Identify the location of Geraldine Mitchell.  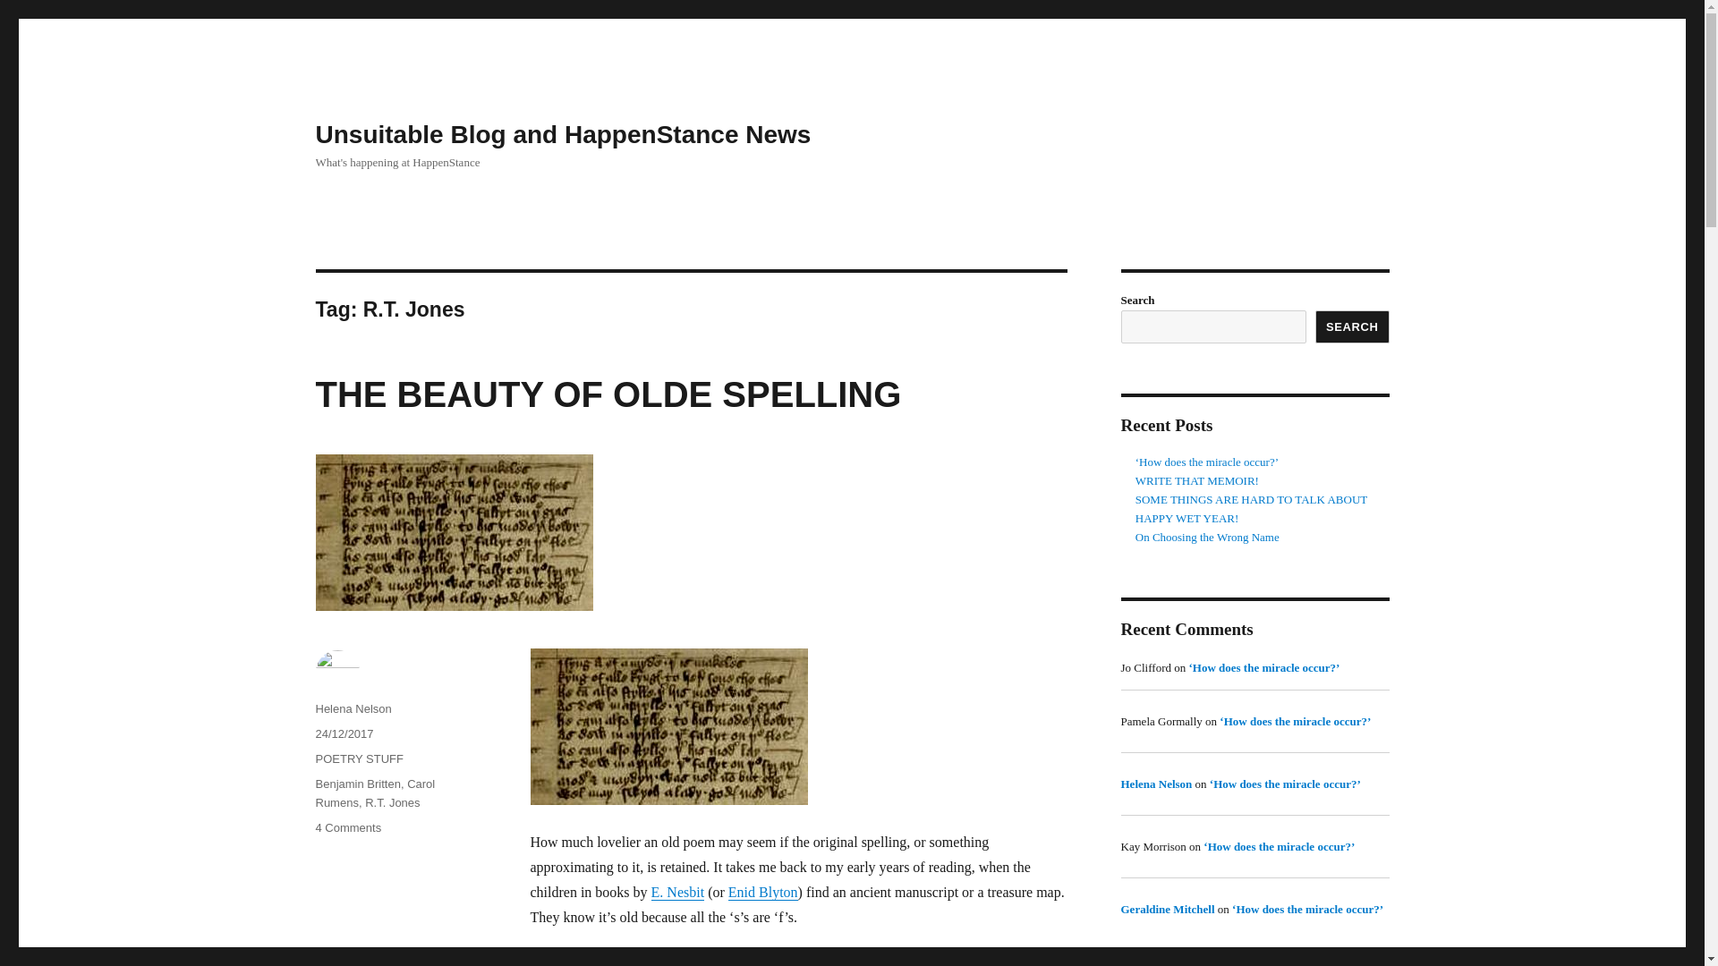
(677, 892).